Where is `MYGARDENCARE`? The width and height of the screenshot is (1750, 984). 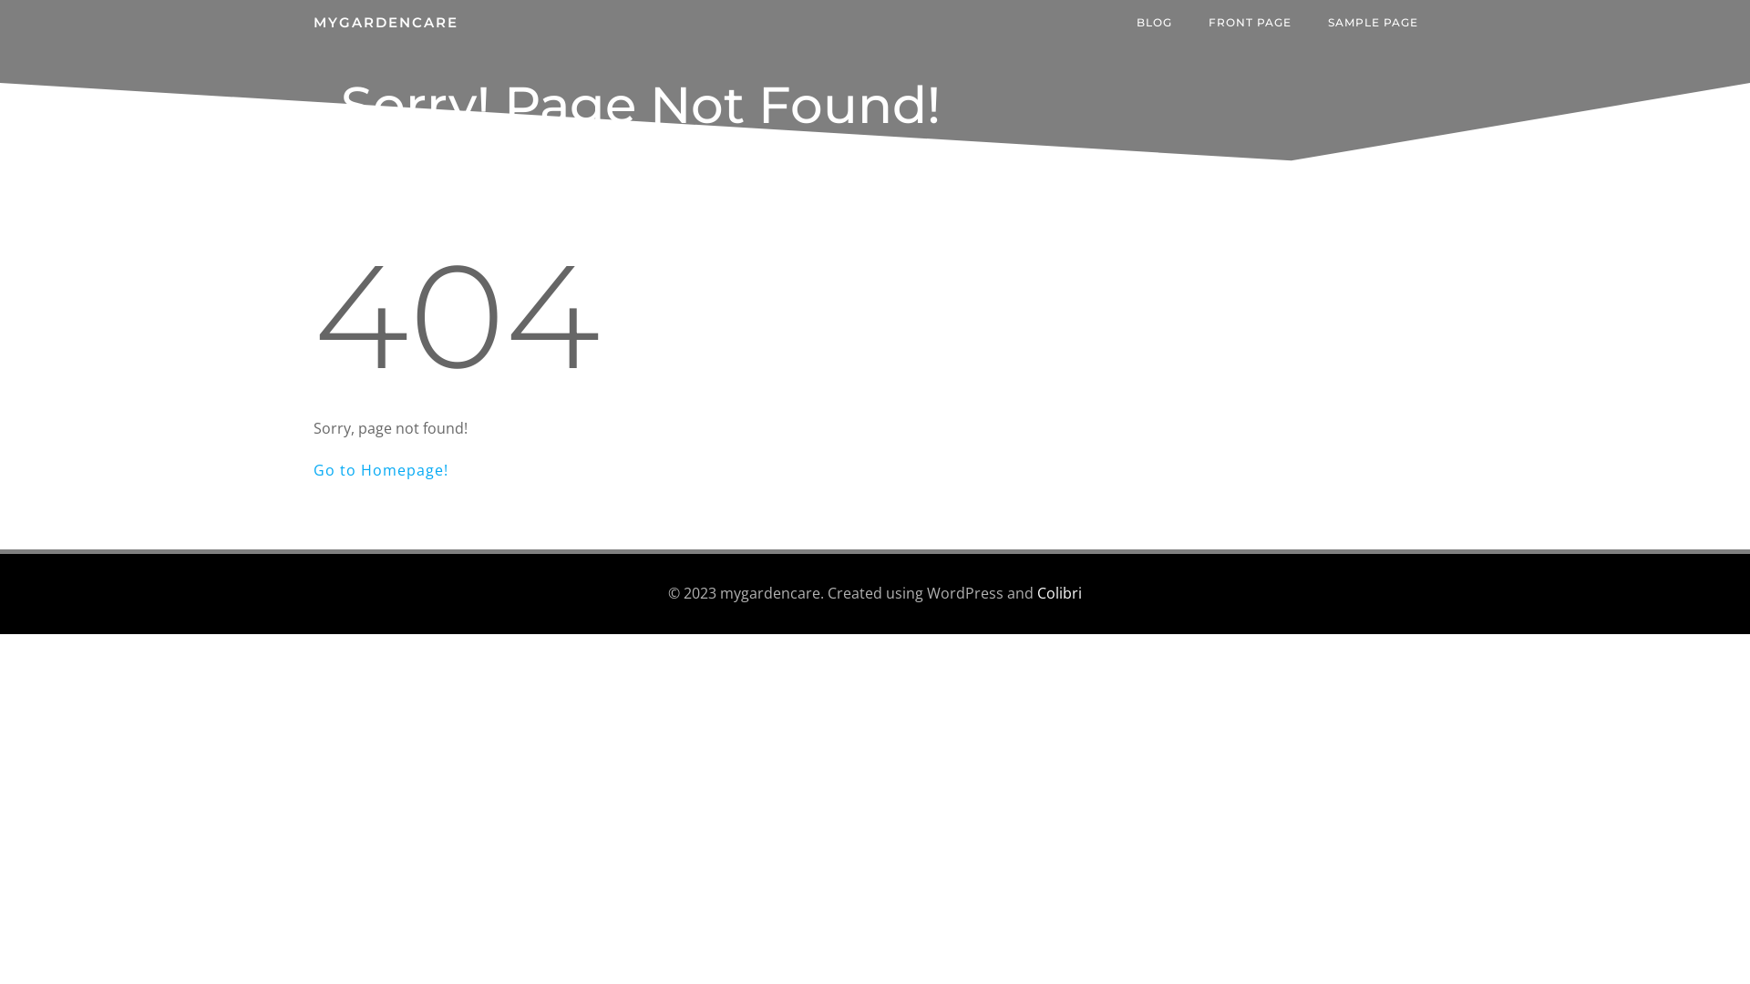
MYGARDENCARE is located at coordinates (386, 24).